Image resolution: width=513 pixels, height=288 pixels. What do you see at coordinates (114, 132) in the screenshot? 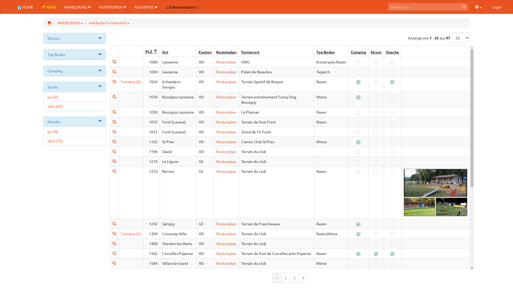
I see `Datensatzanzeige` at bounding box center [114, 132].